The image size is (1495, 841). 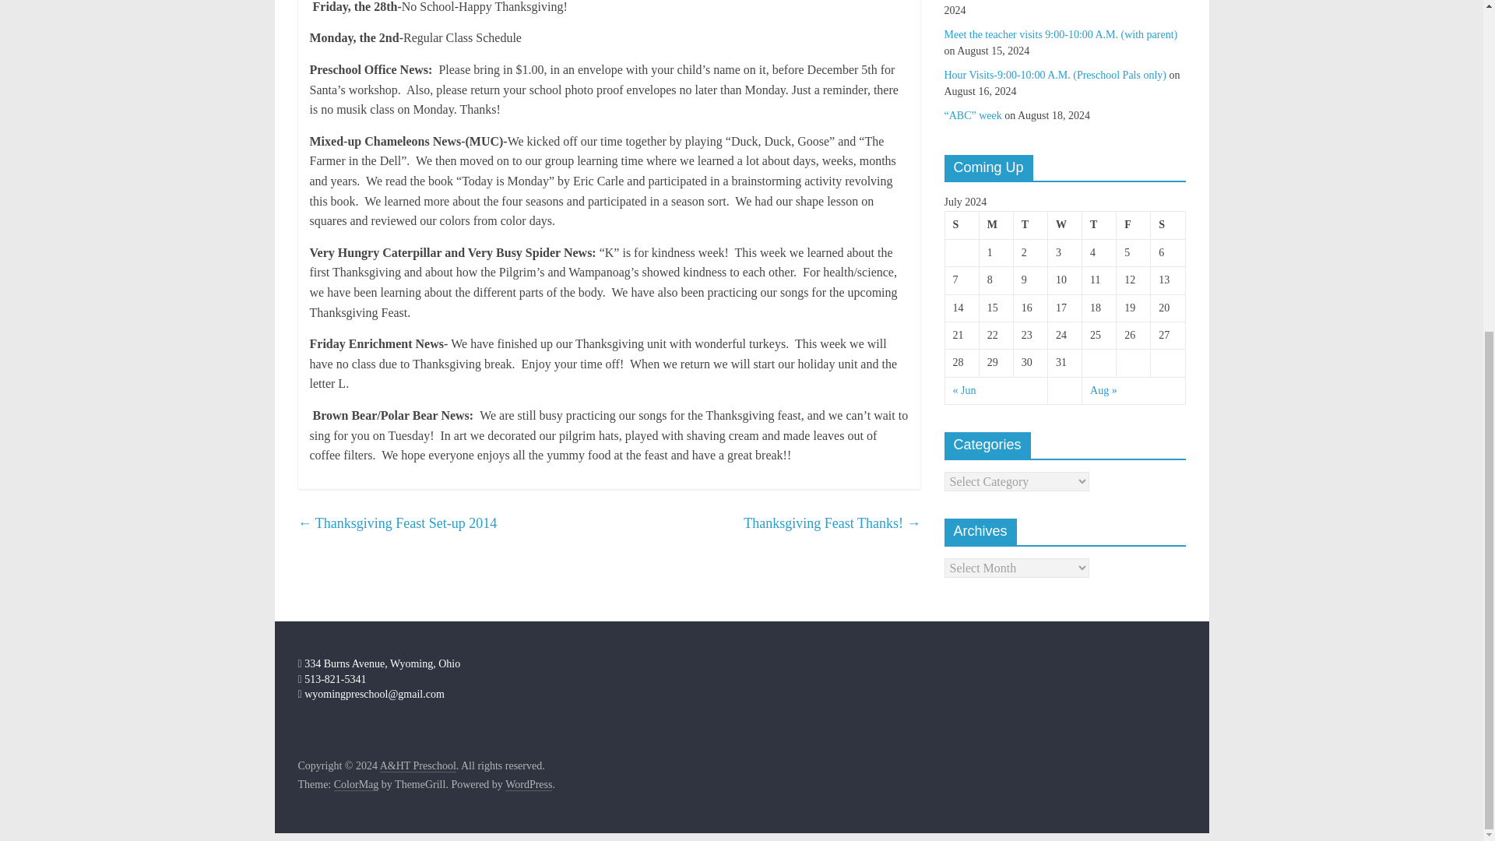 What do you see at coordinates (1064, 225) in the screenshot?
I see `Wednesday` at bounding box center [1064, 225].